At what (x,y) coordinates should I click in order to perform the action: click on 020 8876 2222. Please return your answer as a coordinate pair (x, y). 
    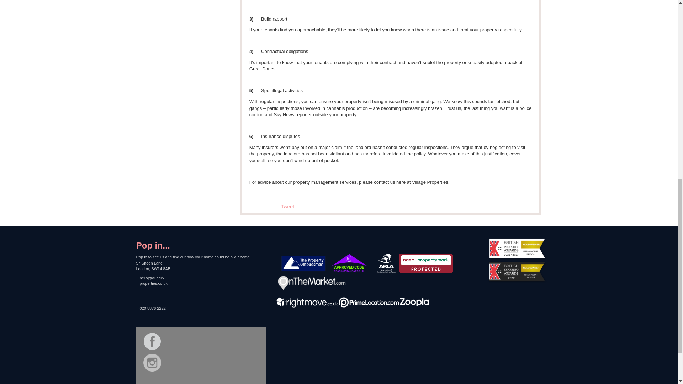
    Looking at the image, I should click on (161, 314).